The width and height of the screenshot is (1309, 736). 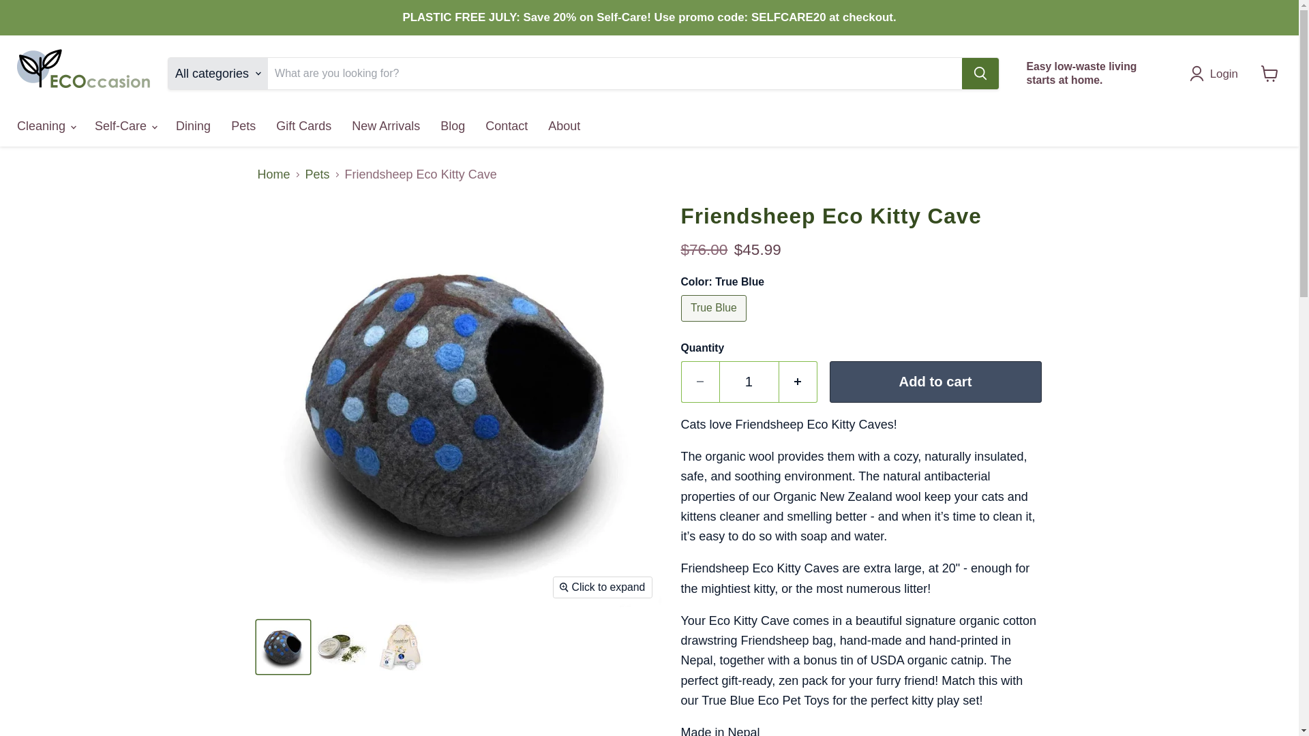 I want to click on Pets, so click(x=243, y=126).